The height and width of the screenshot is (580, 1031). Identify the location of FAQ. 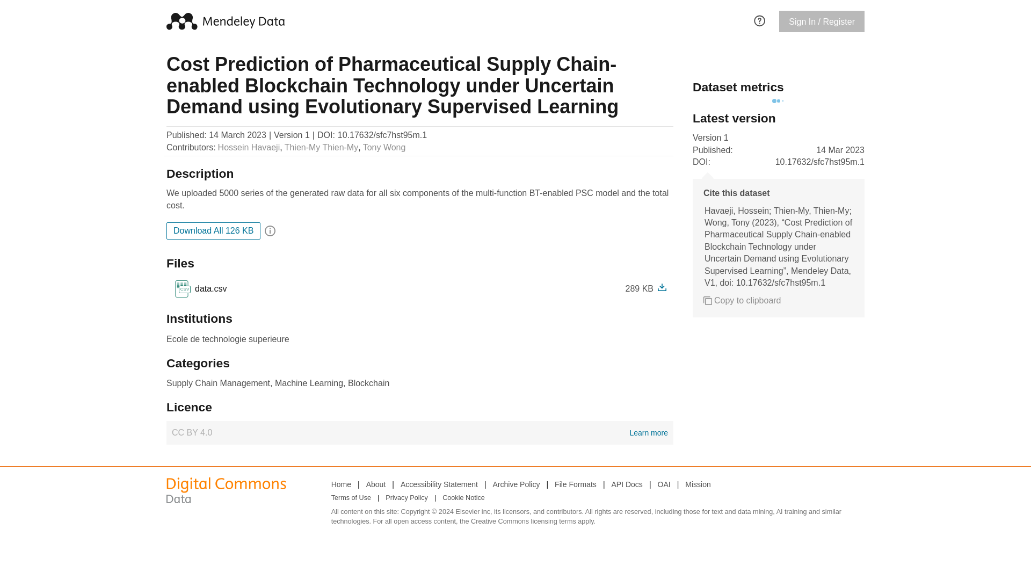
(664, 484).